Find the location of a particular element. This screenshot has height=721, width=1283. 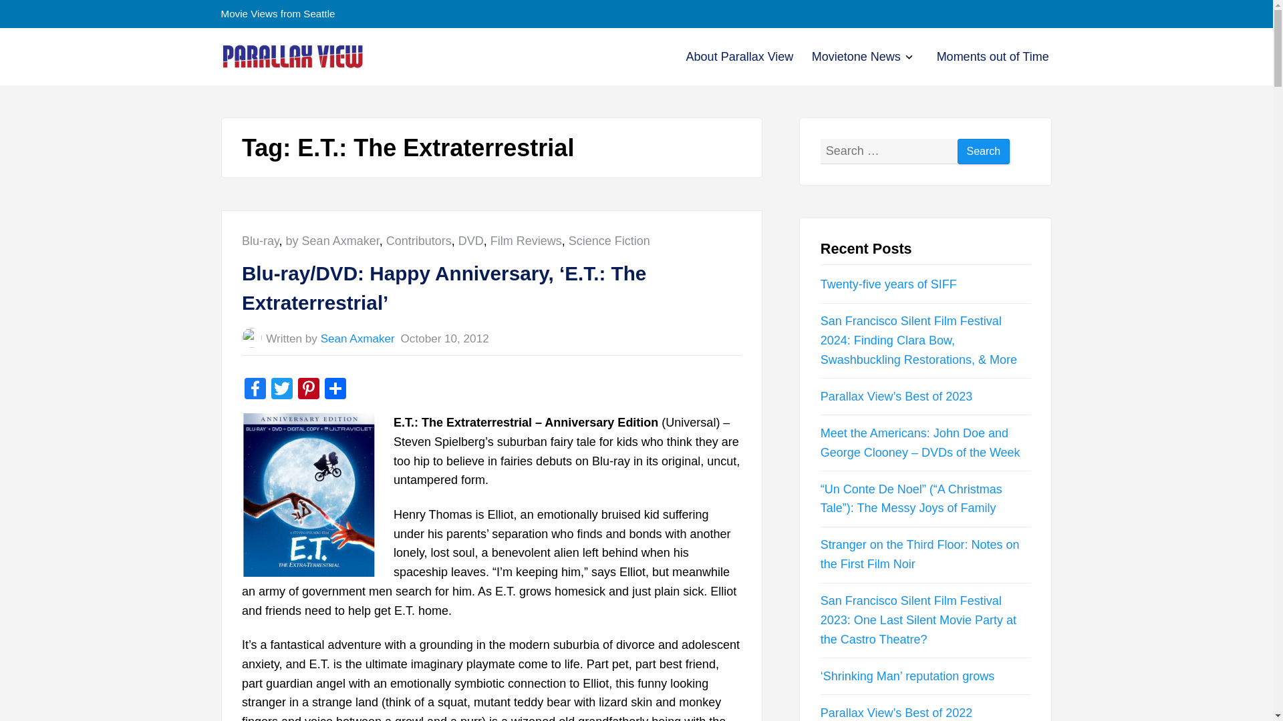

Search is located at coordinates (740, 56).